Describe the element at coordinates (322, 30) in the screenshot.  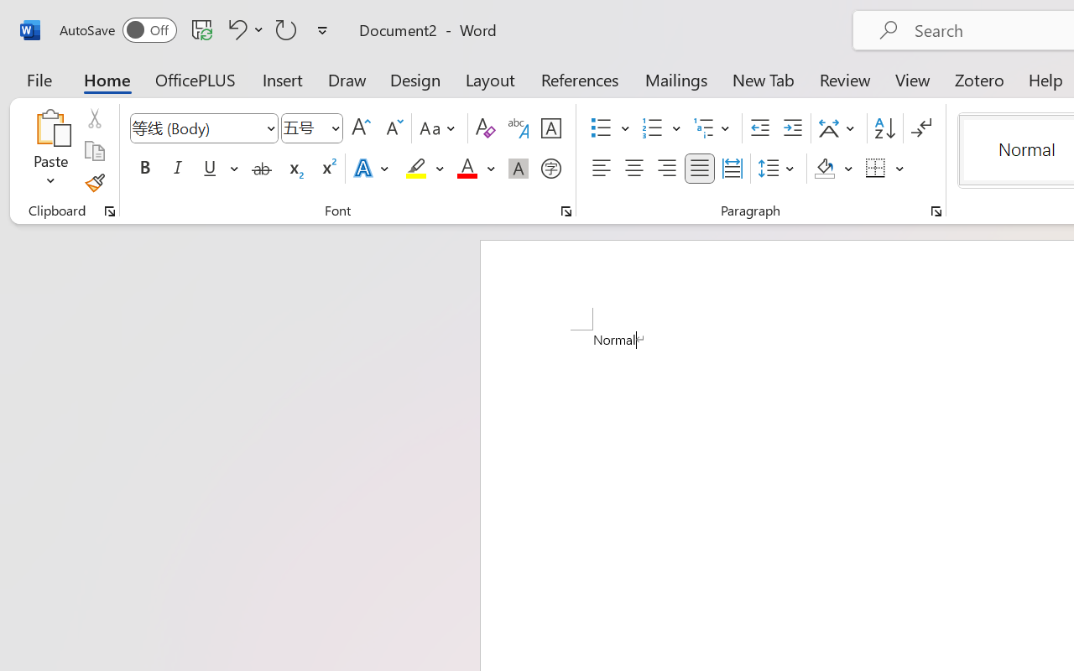
I see `Customize Quick Access Toolbar` at that location.